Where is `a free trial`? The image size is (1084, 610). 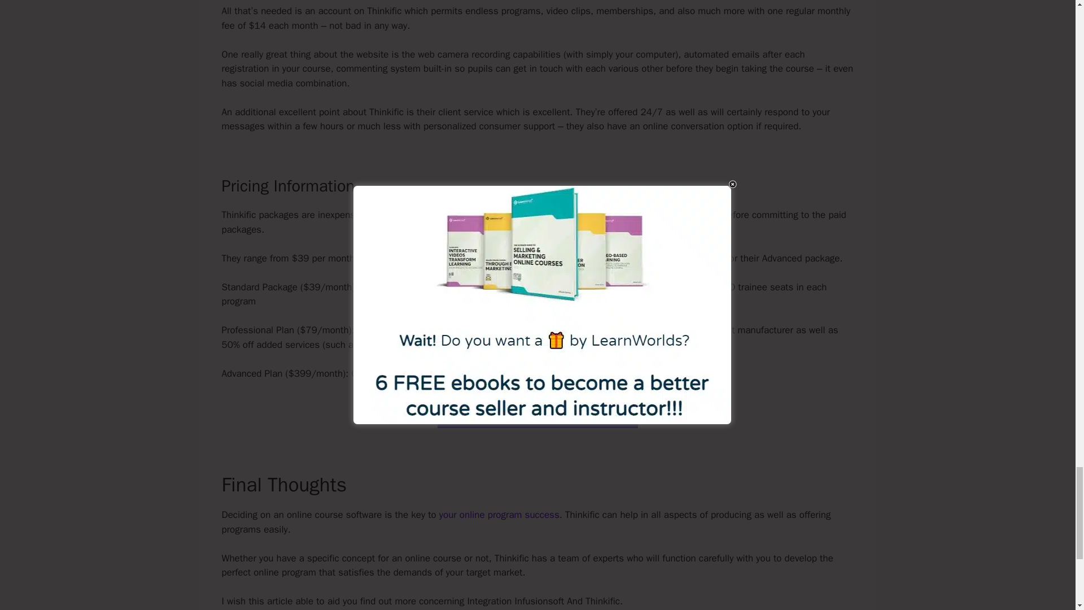 a free trial is located at coordinates (420, 215).